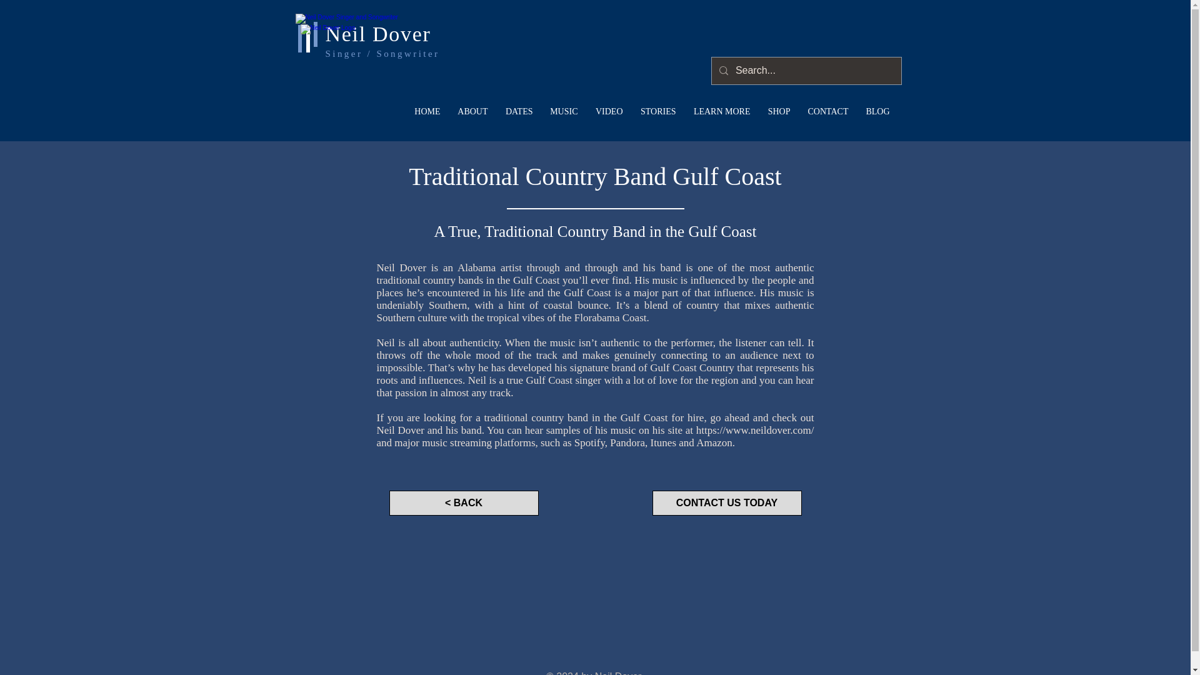  I want to click on BLOG, so click(877, 112).